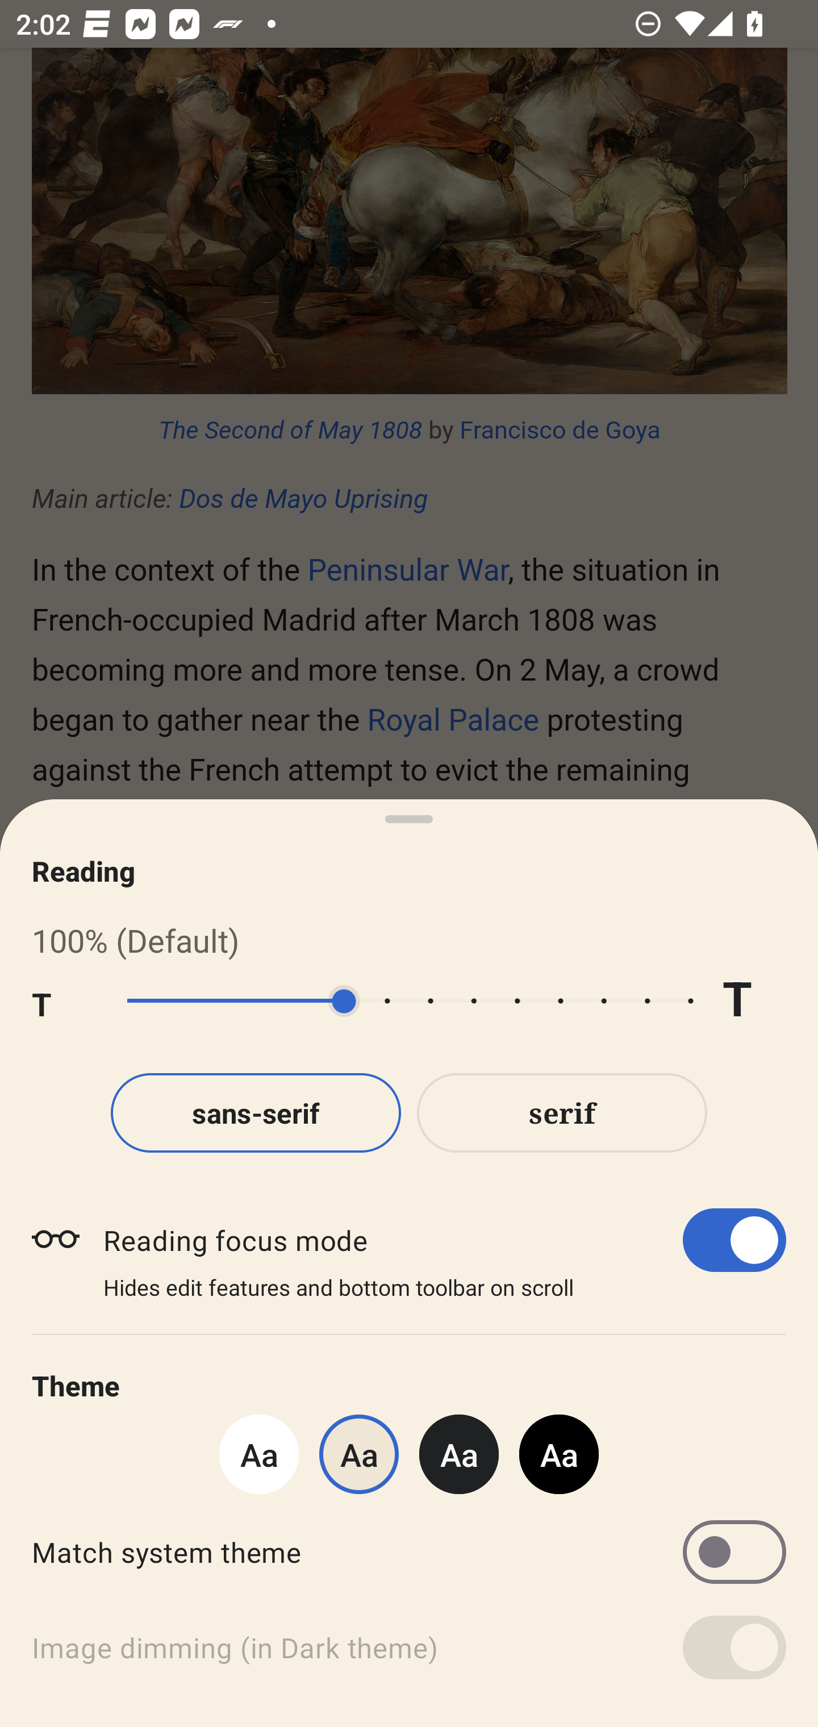 This screenshot has width=818, height=1727. Describe the element at coordinates (459, 1454) in the screenshot. I see `Aa` at that location.